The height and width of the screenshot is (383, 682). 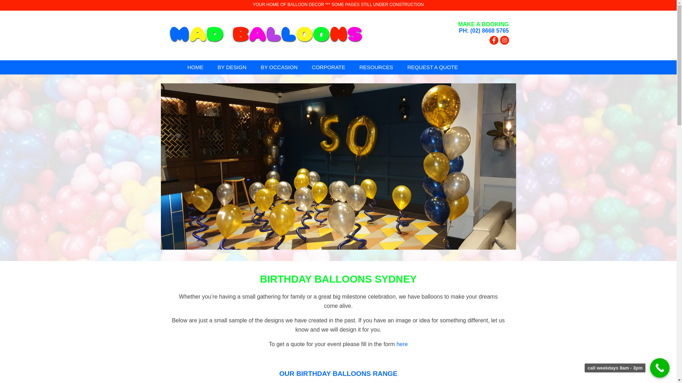 What do you see at coordinates (205, 82) in the screenshot?
I see `CONTACT US` at bounding box center [205, 82].